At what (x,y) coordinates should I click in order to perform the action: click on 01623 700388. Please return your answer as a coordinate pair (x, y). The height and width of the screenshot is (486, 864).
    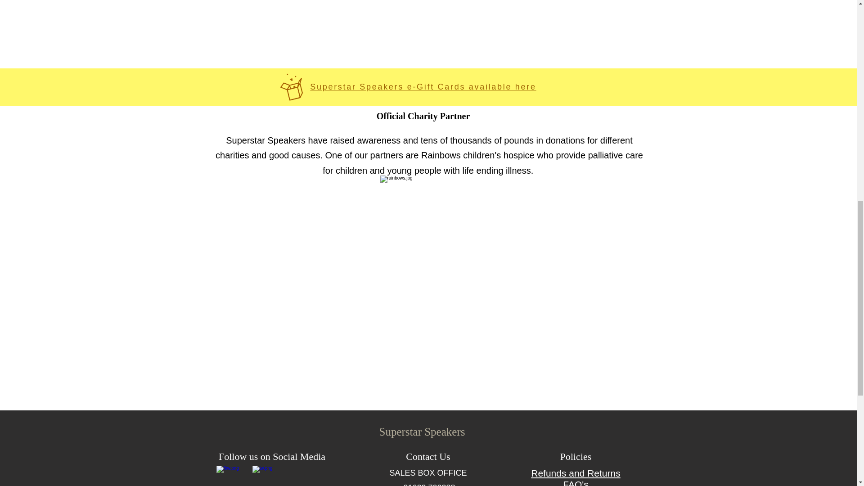
    Looking at the image, I should click on (429, 484).